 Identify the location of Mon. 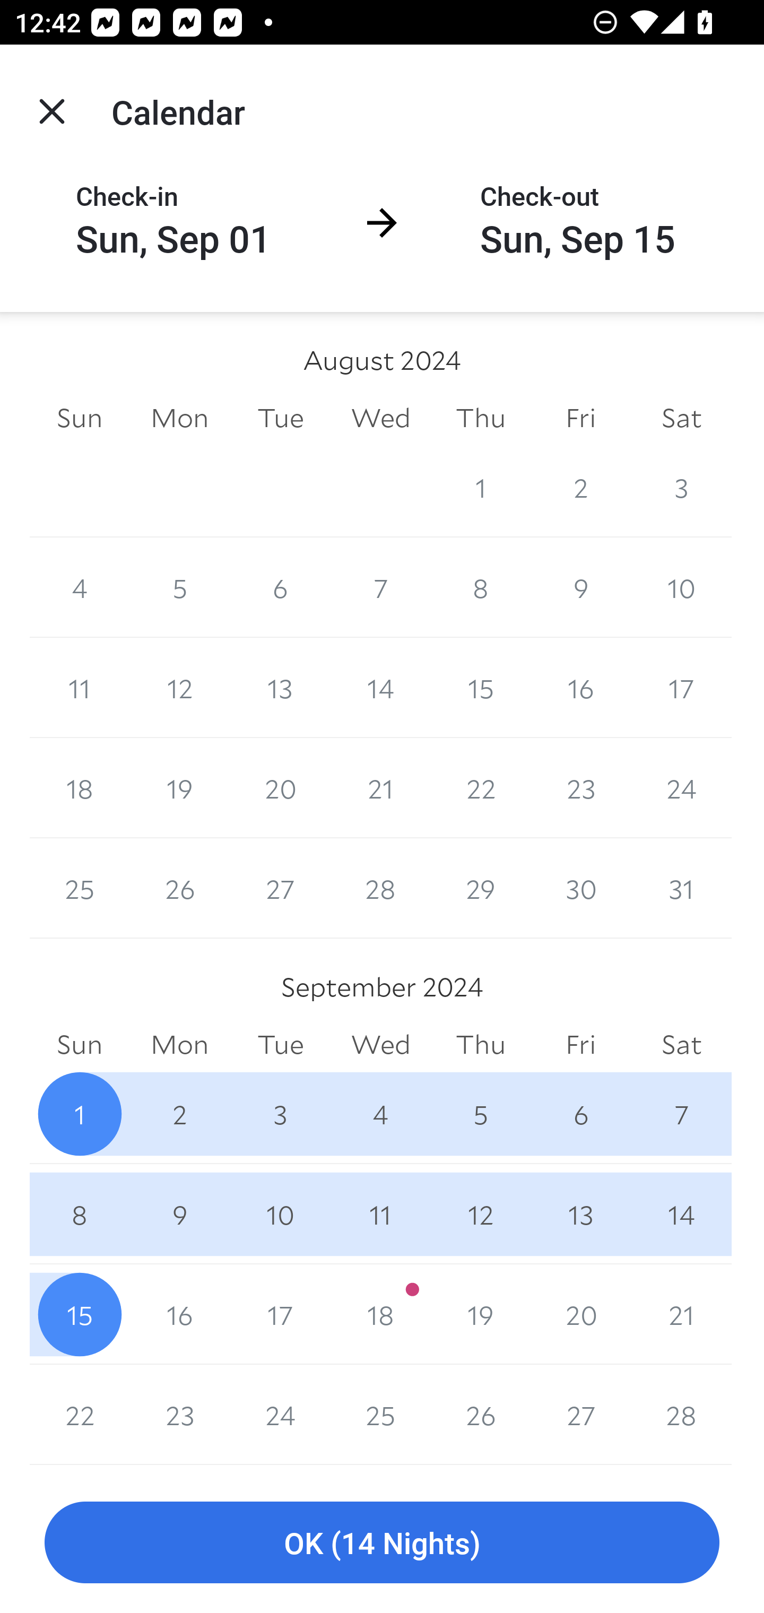
(179, 1045).